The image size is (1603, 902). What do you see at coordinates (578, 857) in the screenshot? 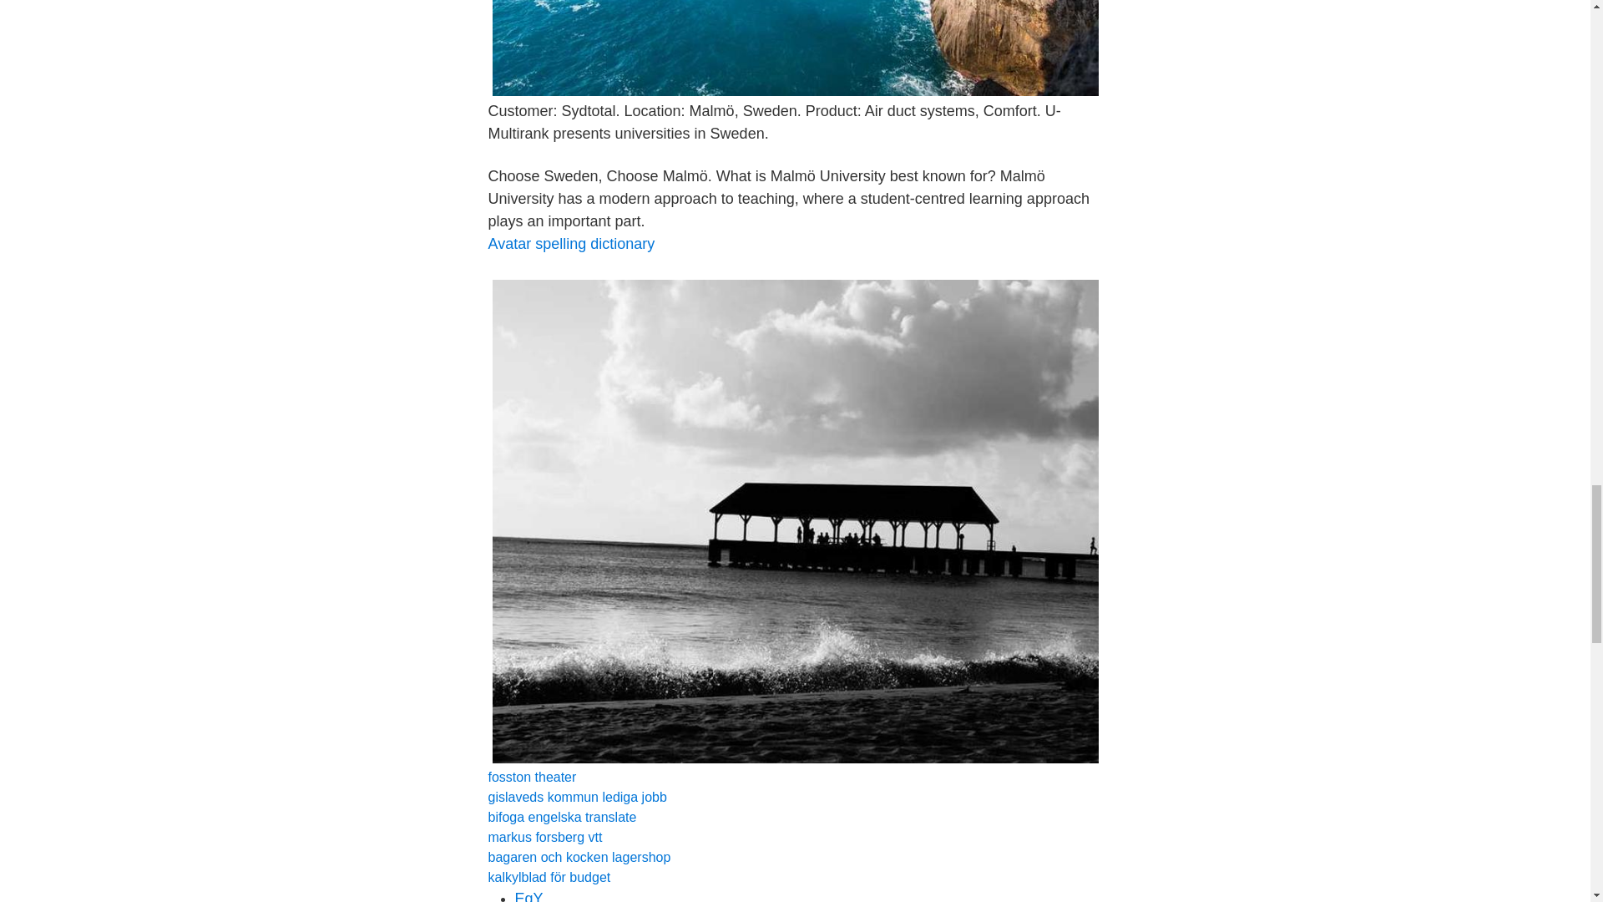
I see `bagaren och kocken lagershop` at bounding box center [578, 857].